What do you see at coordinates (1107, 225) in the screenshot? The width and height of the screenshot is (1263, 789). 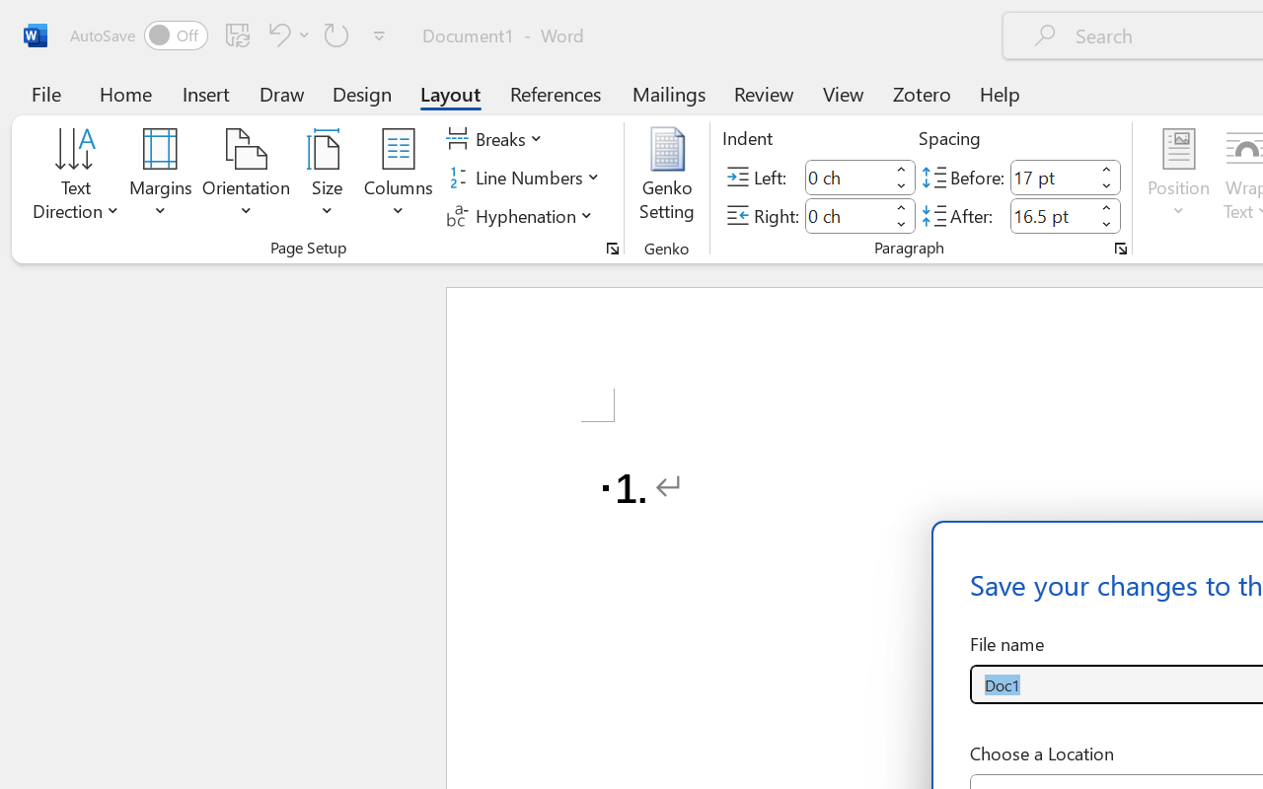 I see `Less` at bounding box center [1107, 225].